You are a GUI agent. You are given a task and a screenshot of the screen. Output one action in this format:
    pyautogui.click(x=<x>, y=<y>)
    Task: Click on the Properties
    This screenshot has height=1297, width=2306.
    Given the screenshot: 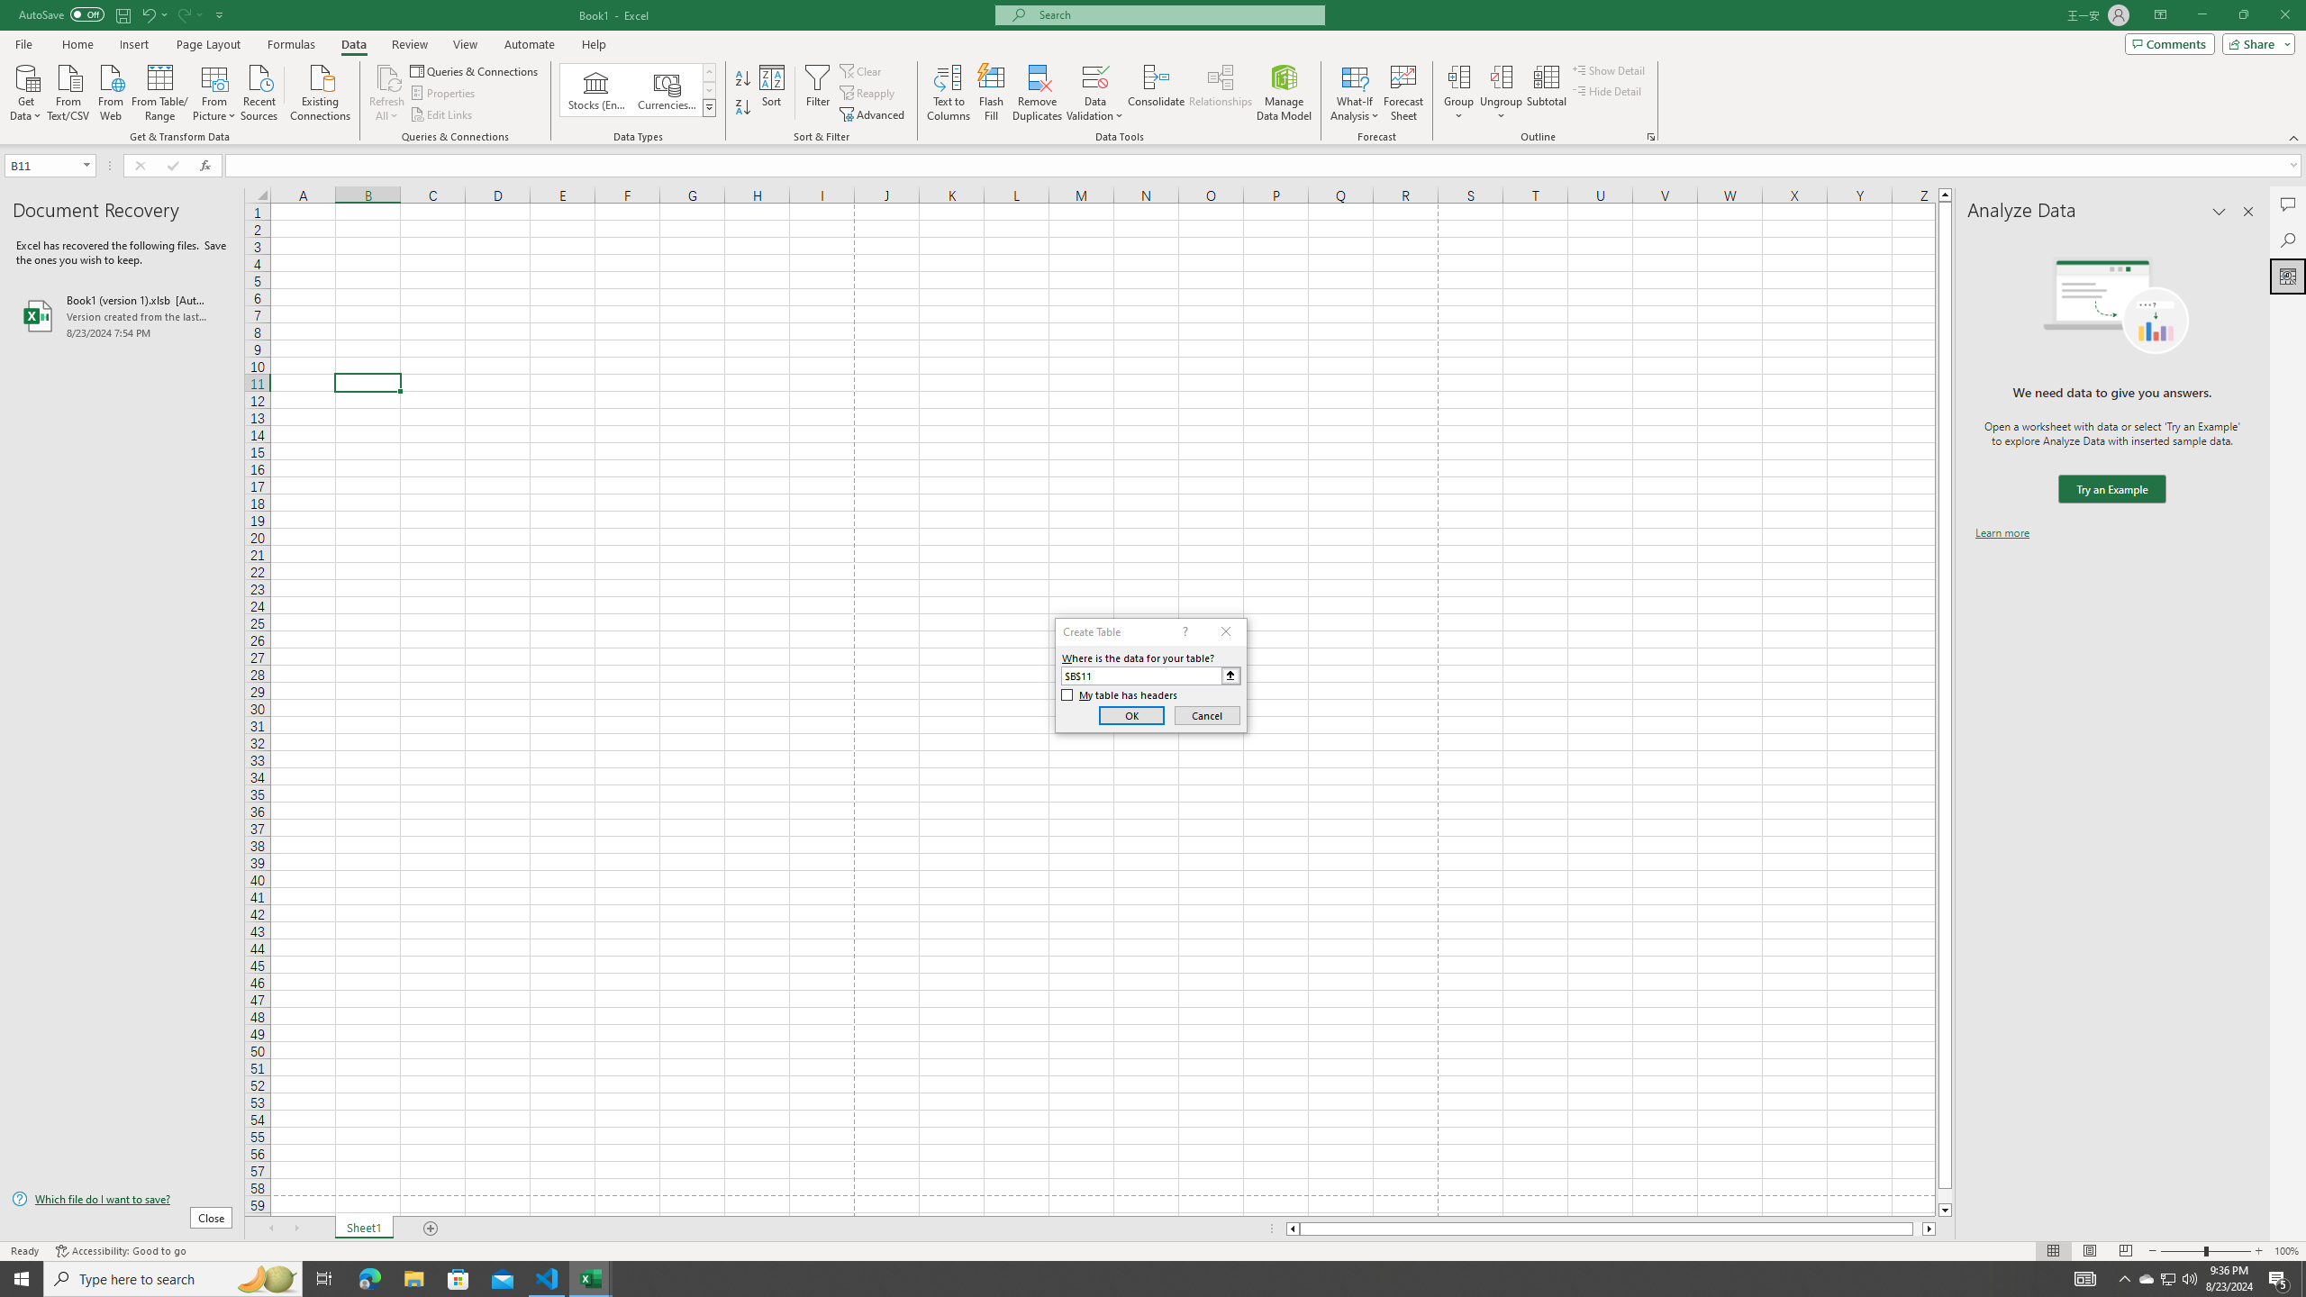 What is the action you would take?
    pyautogui.click(x=445, y=94)
    